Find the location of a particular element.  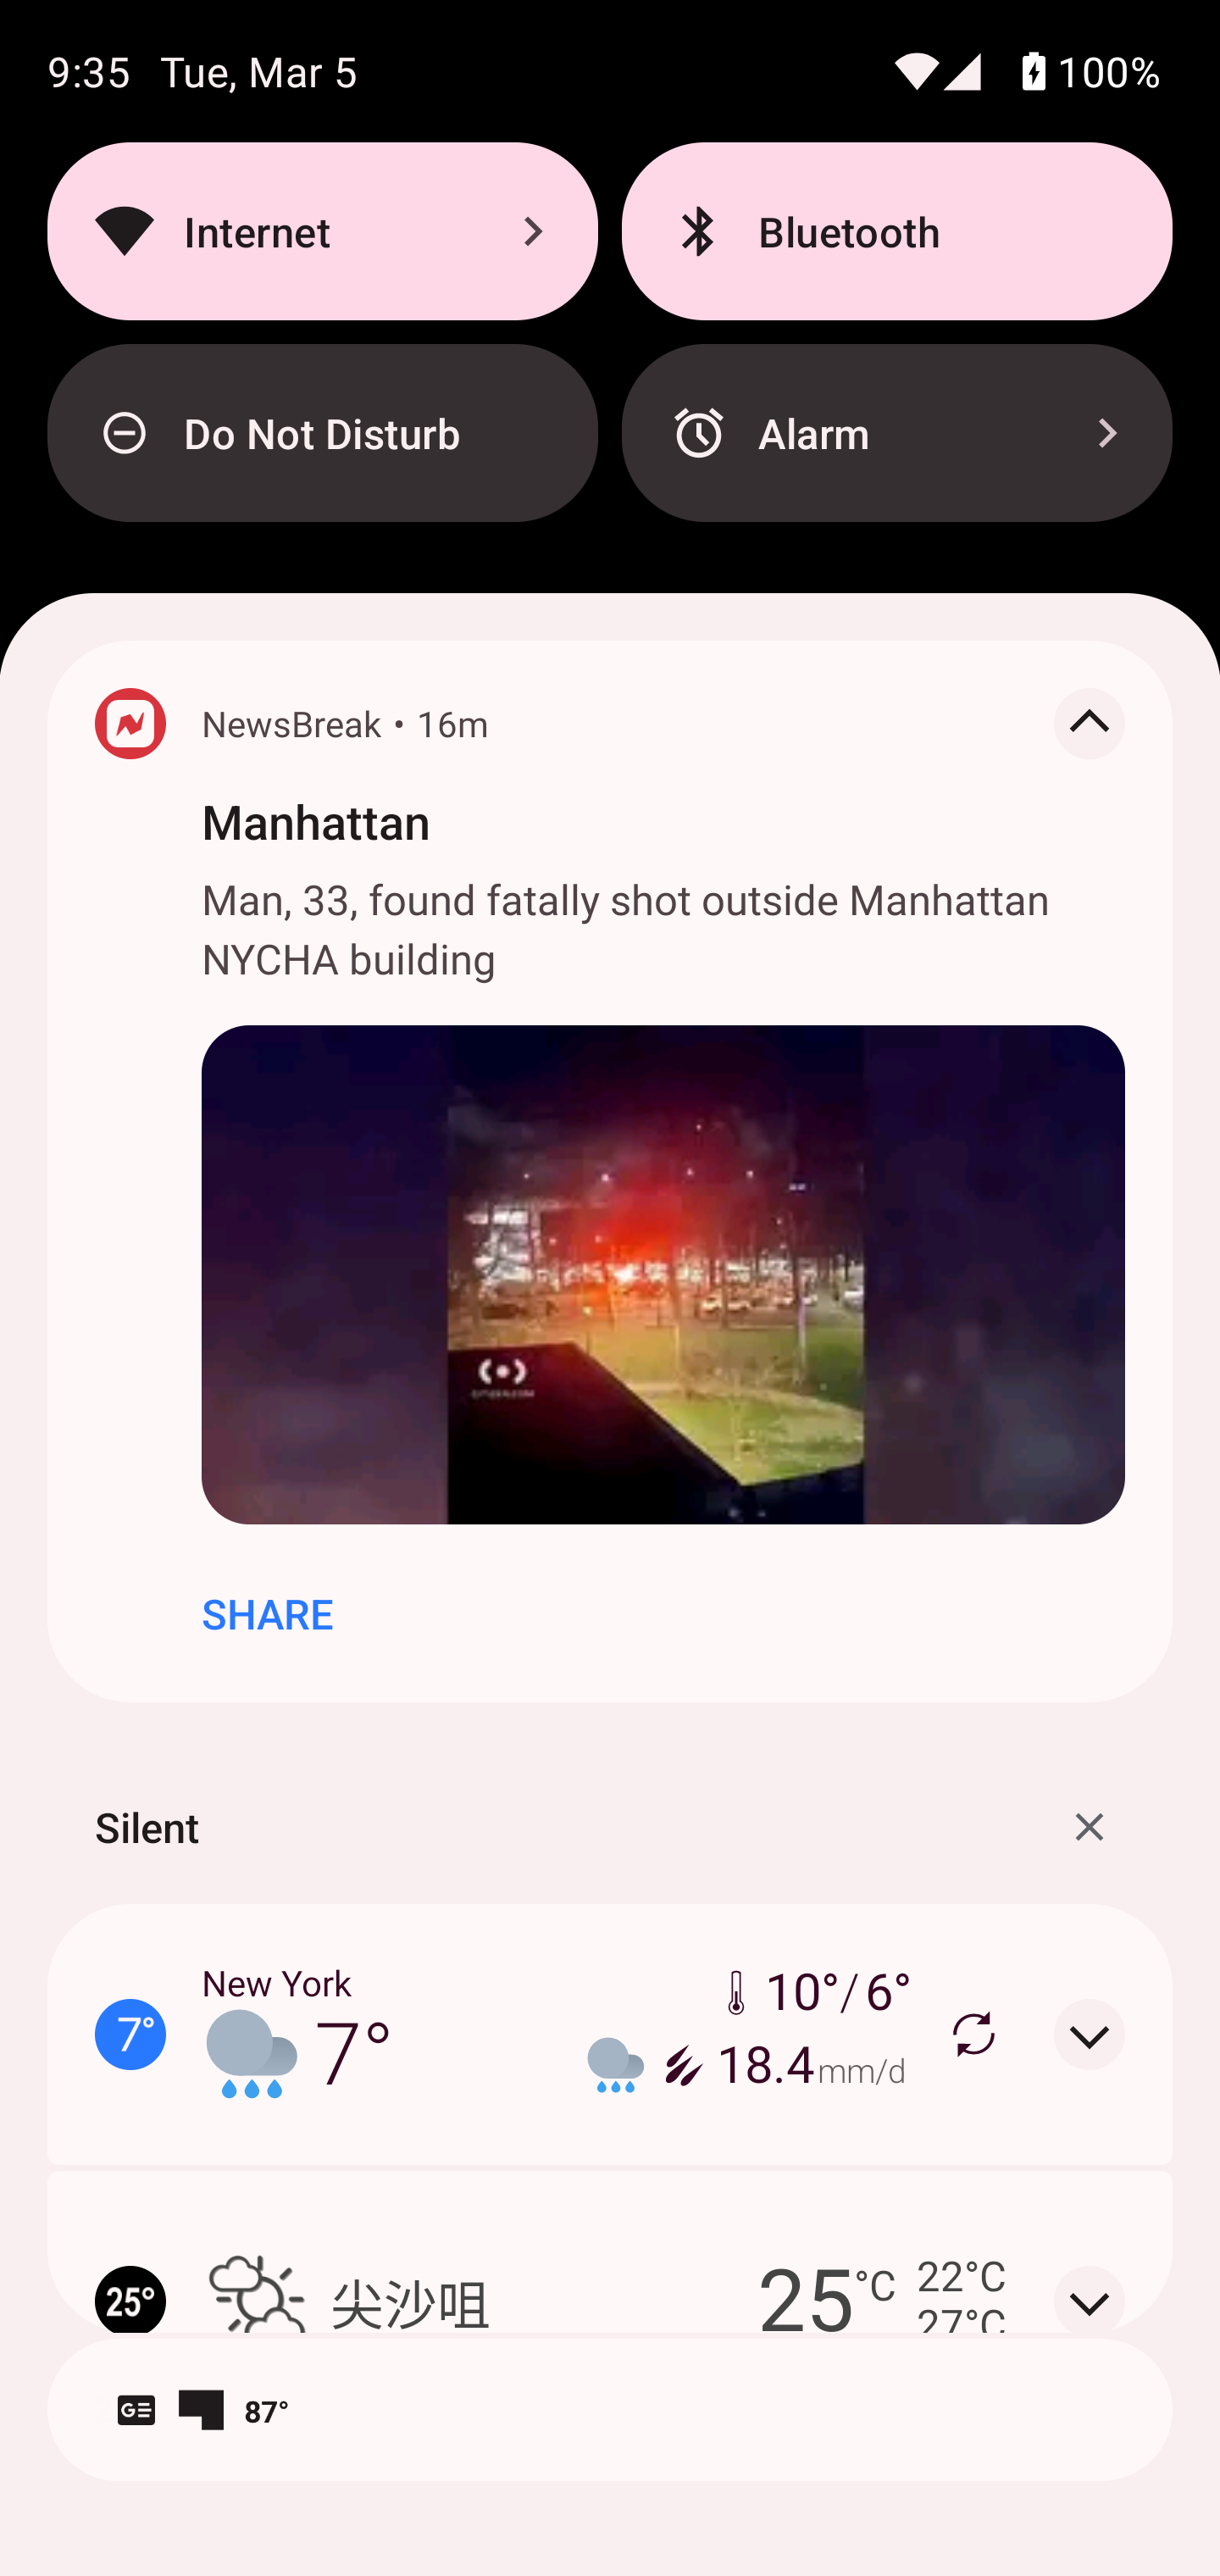

Off Do Not Disturb. Do Not Disturb is located at coordinates (322, 434).